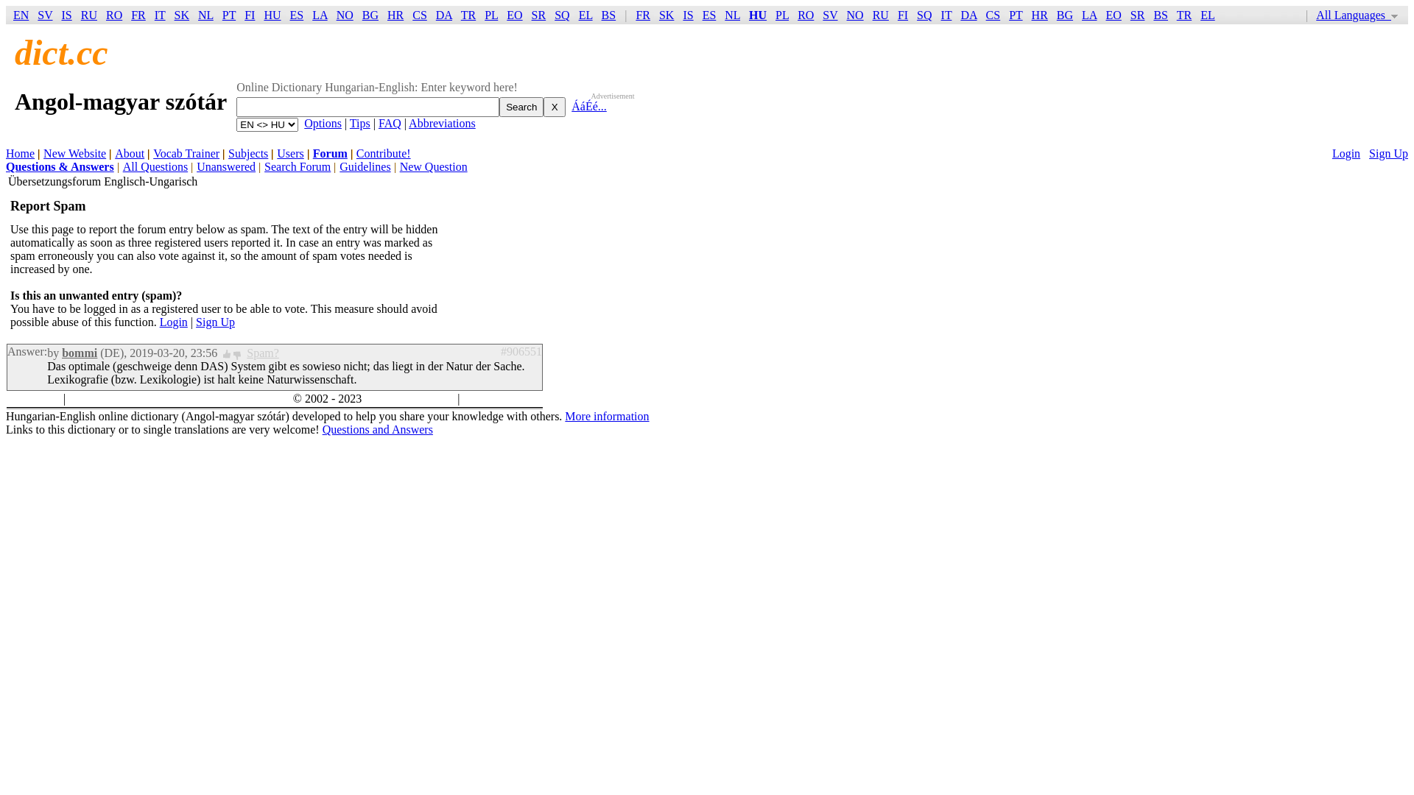 The height and width of the screenshot is (795, 1414). Describe the element at coordinates (1089, 15) in the screenshot. I see `LA` at that location.